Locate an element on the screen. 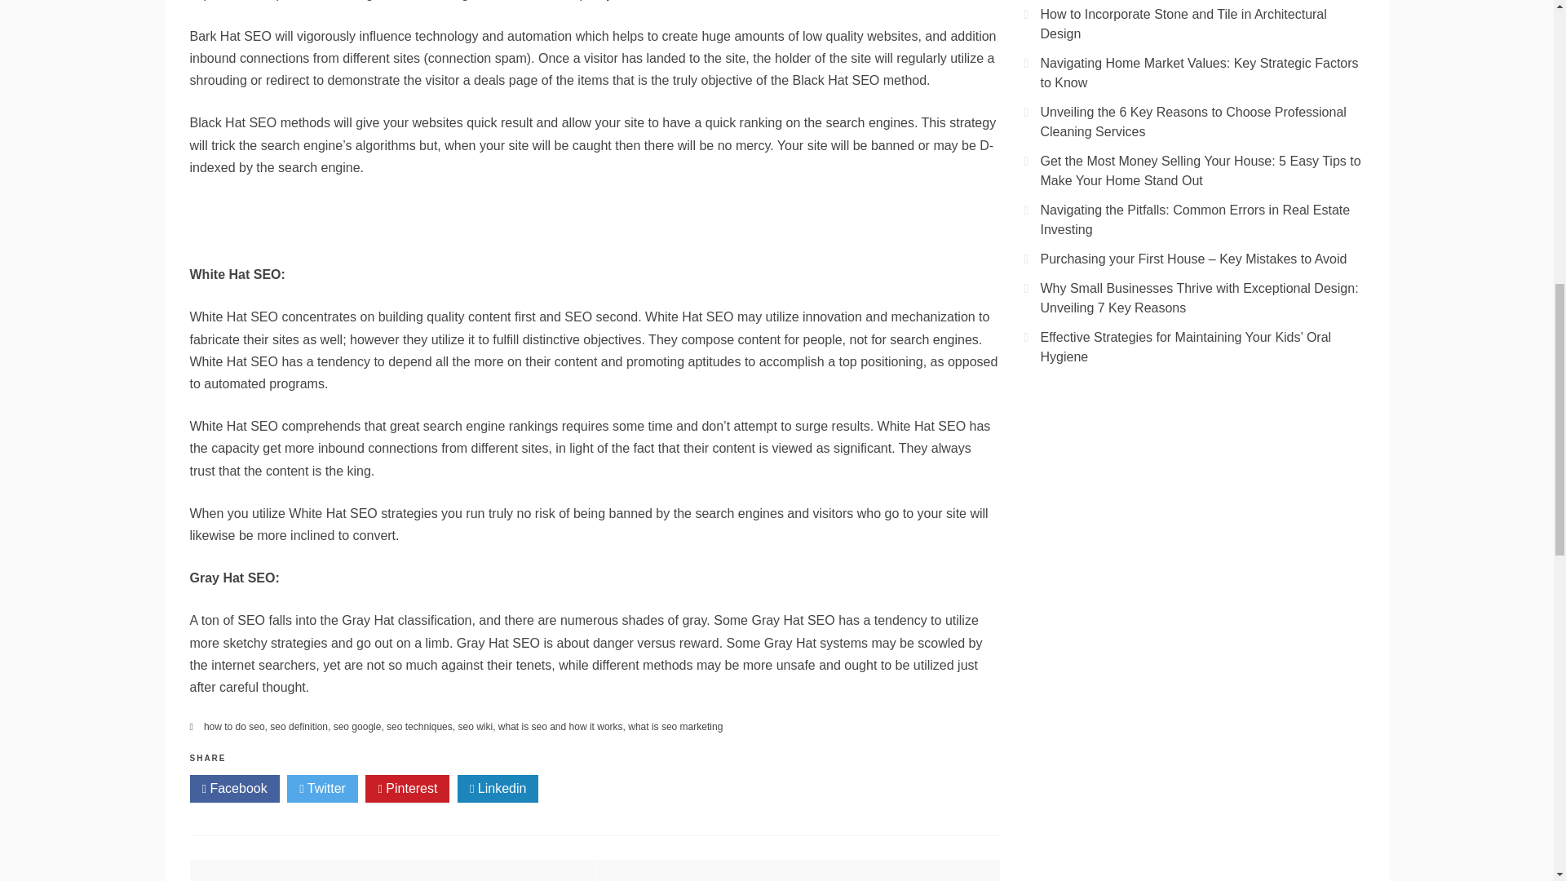 Image resolution: width=1566 pixels, height=881 pixels. what is seo and how it works is located at coordinates (560, 726).